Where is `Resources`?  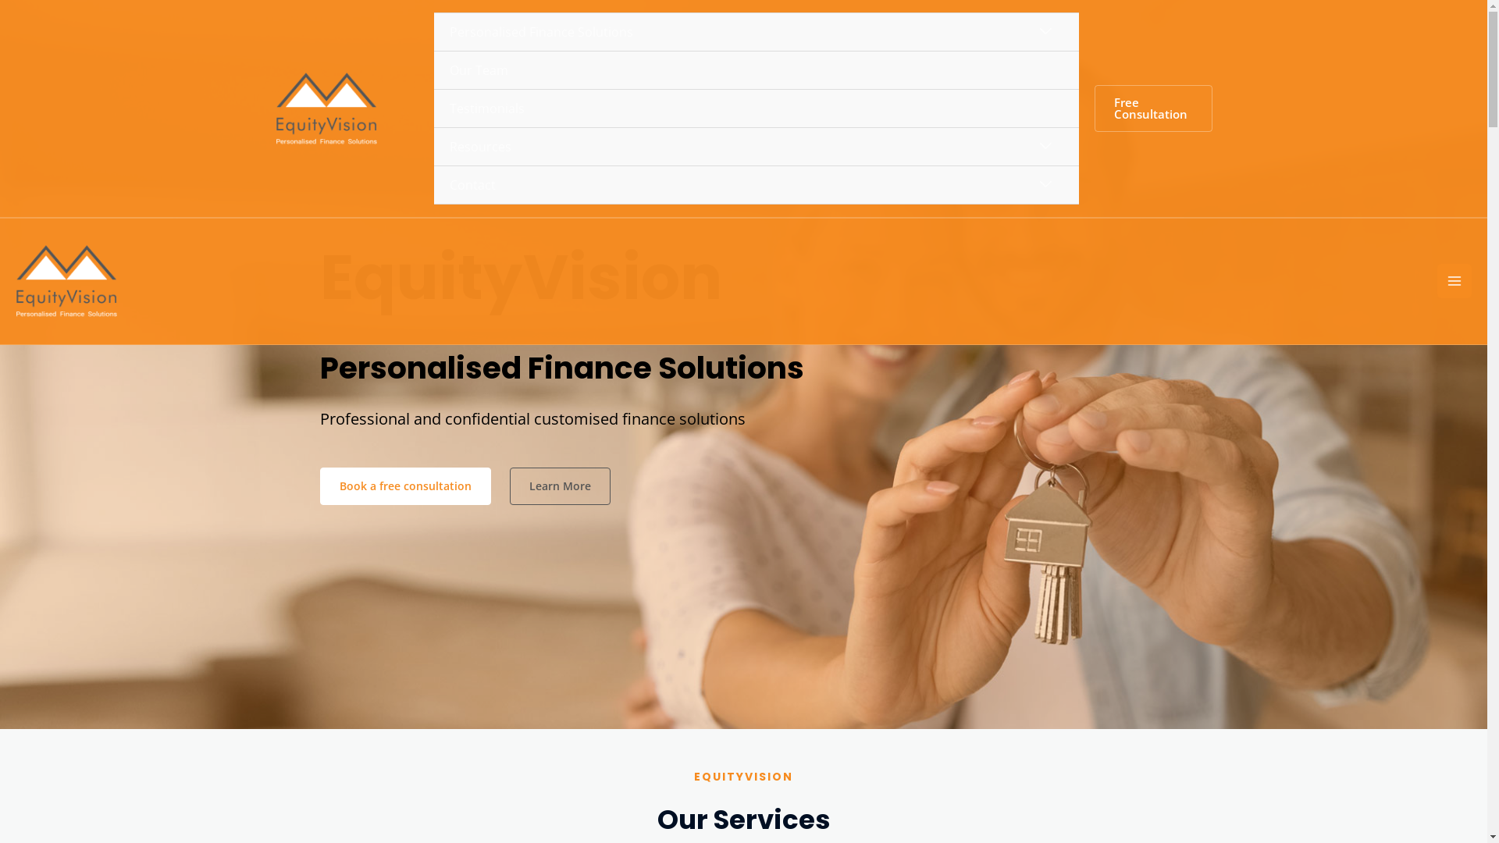 Resources is located at coordinates (757, 147).